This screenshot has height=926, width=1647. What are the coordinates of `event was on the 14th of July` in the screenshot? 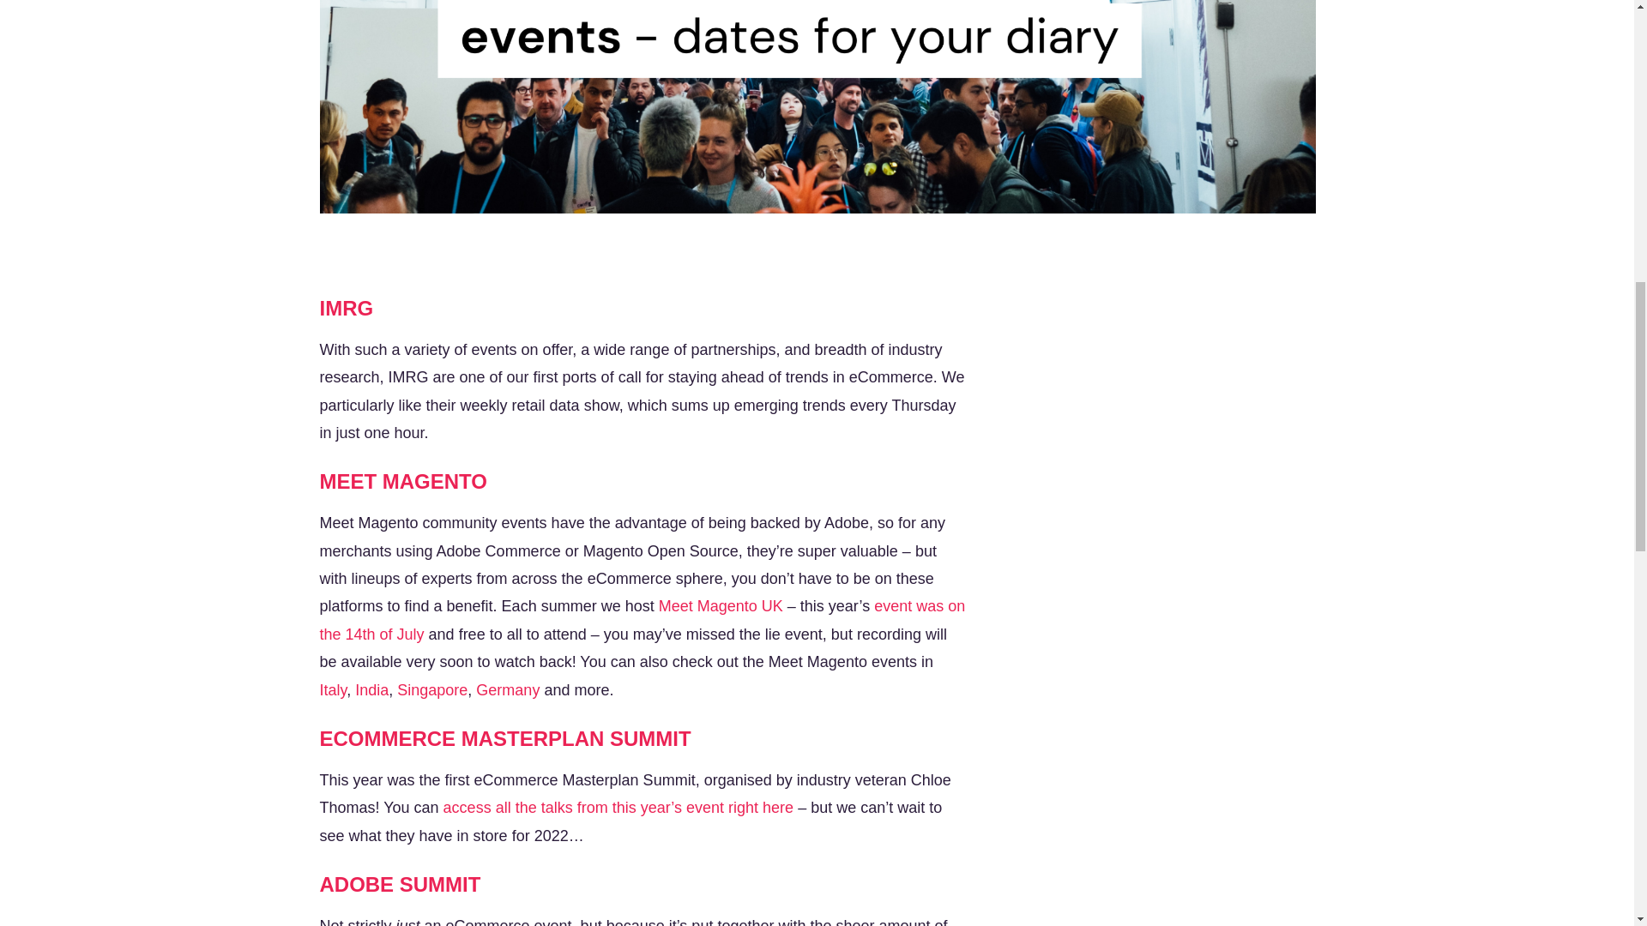 It's located at (642, 619).